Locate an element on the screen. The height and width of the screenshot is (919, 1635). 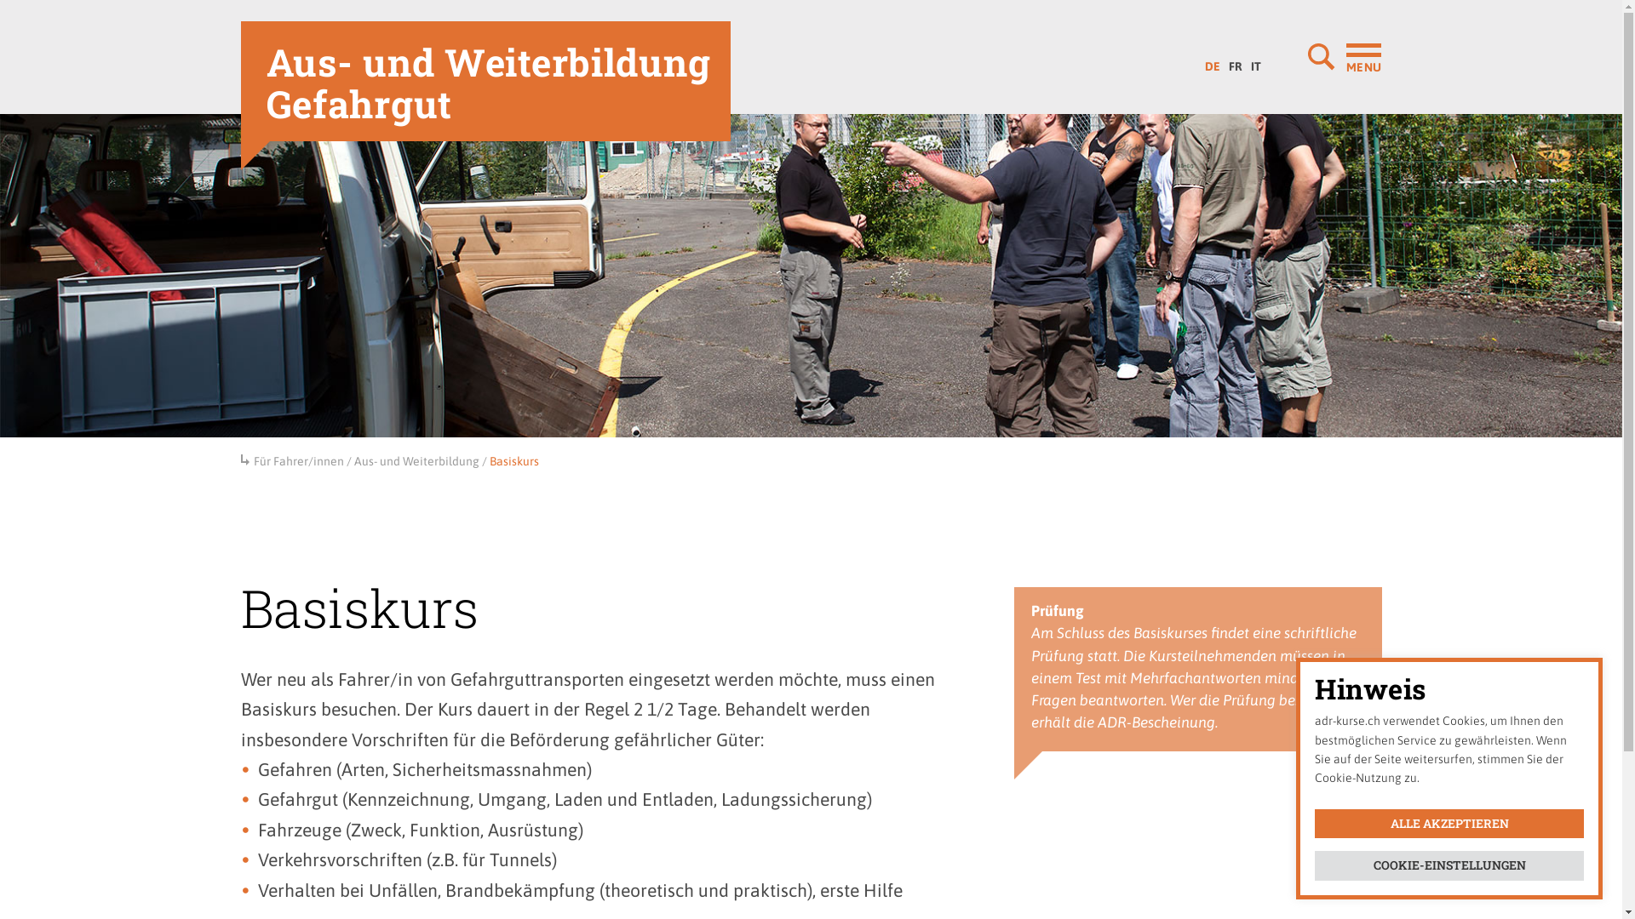
MENU is located at coordinates (1345, 57).